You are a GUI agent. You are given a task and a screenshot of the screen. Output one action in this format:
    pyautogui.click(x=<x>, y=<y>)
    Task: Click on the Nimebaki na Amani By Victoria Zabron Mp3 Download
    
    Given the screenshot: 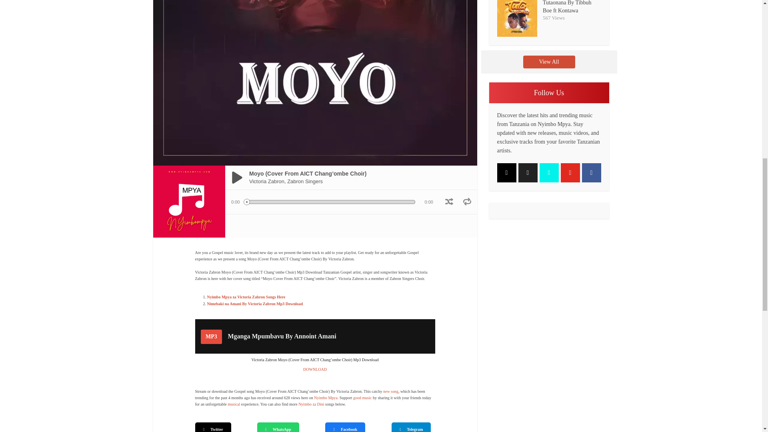 What is the action you would take?
    pyautogui.click(x=362, y=398)
    